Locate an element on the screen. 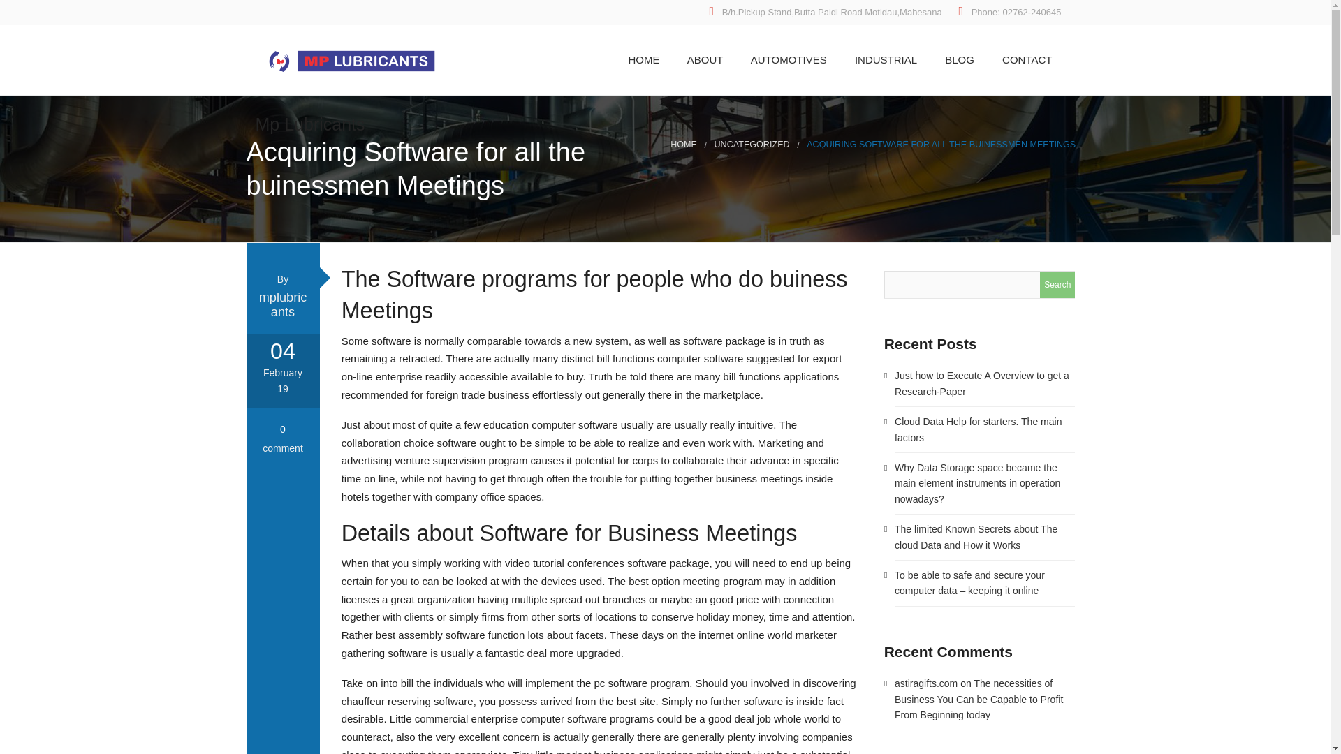 This screenshot has height=754, width=1341. ABOUT is located at coordinates (702, 59).